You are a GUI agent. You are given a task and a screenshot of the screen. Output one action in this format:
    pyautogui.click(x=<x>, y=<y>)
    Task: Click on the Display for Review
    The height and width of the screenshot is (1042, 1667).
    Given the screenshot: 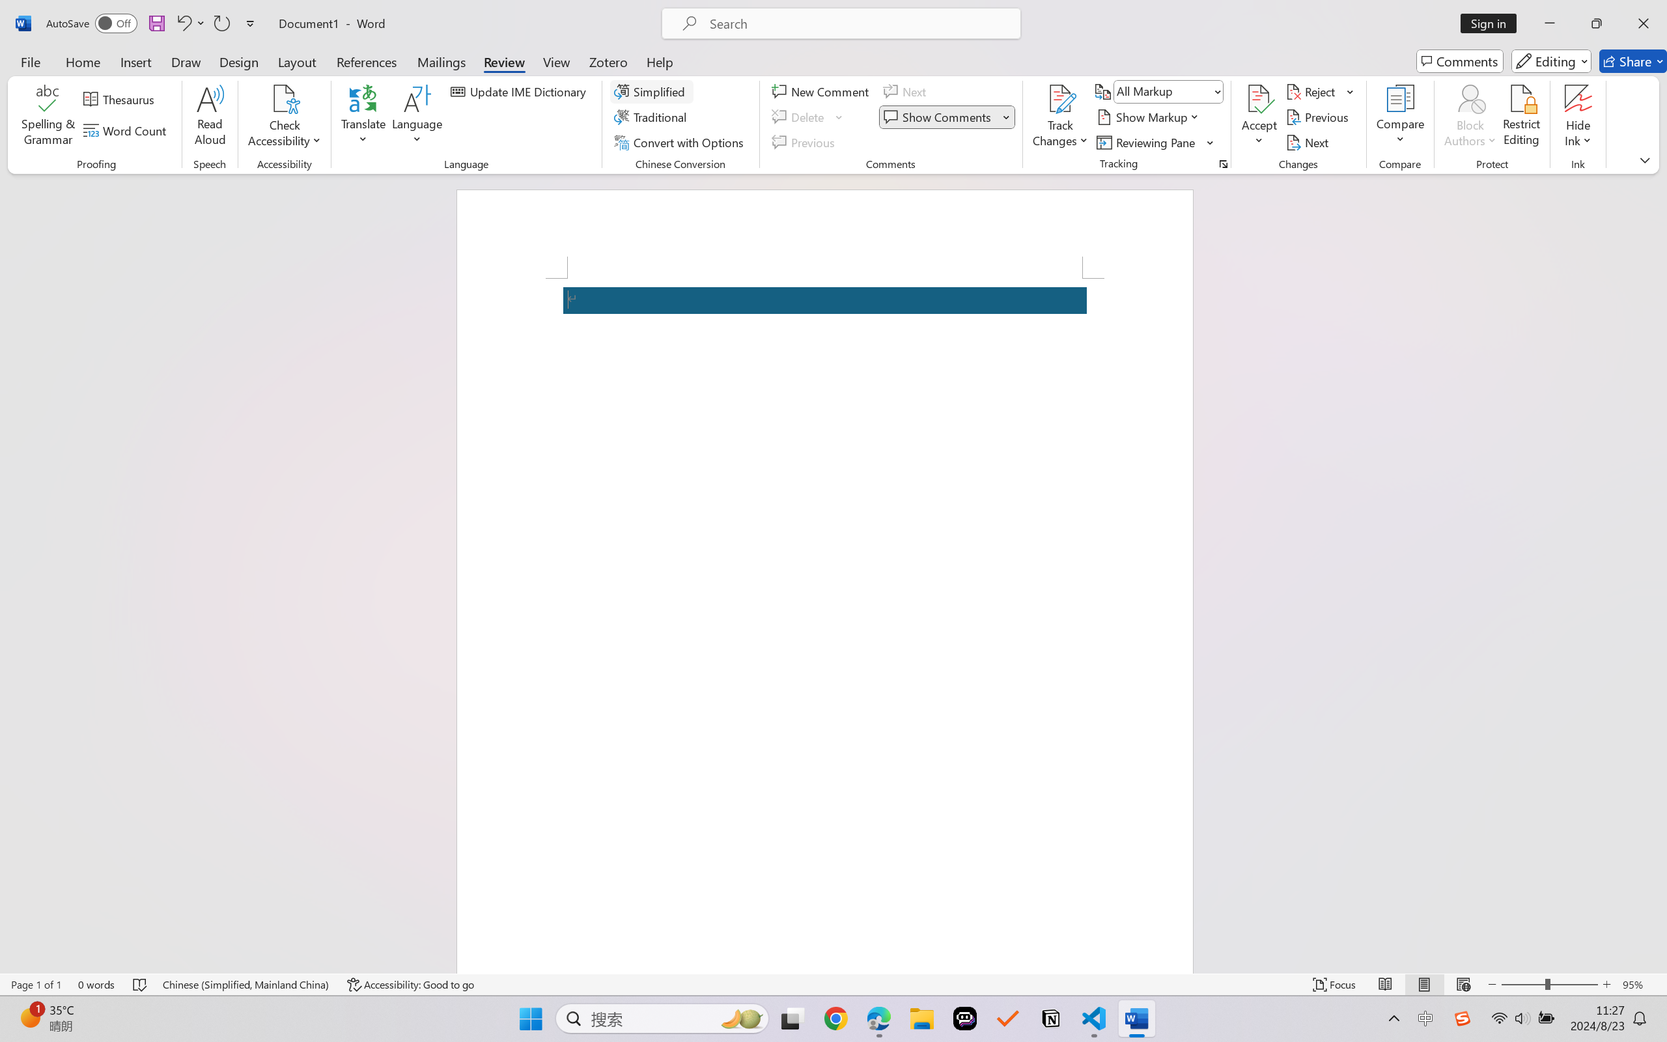 What is the action you would take?
    pyautogui.click(x=1168, y=91)
    